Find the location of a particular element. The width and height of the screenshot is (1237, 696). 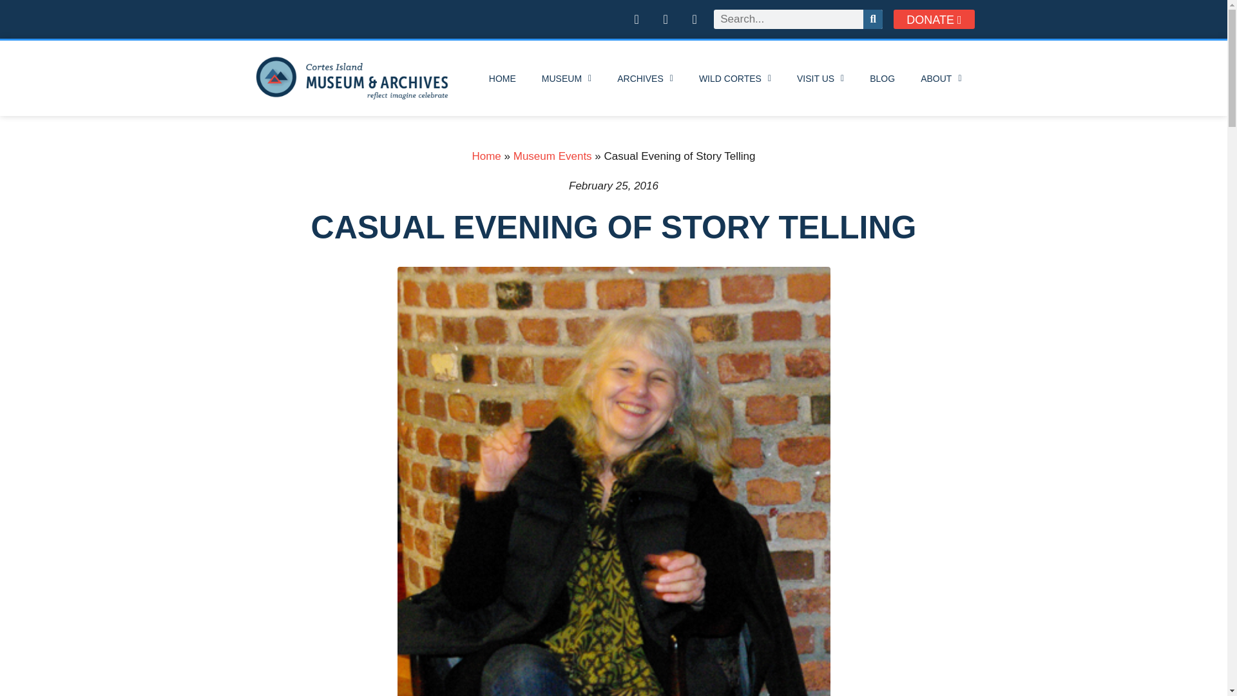

ABOUT is located at coordinates (941, 79).